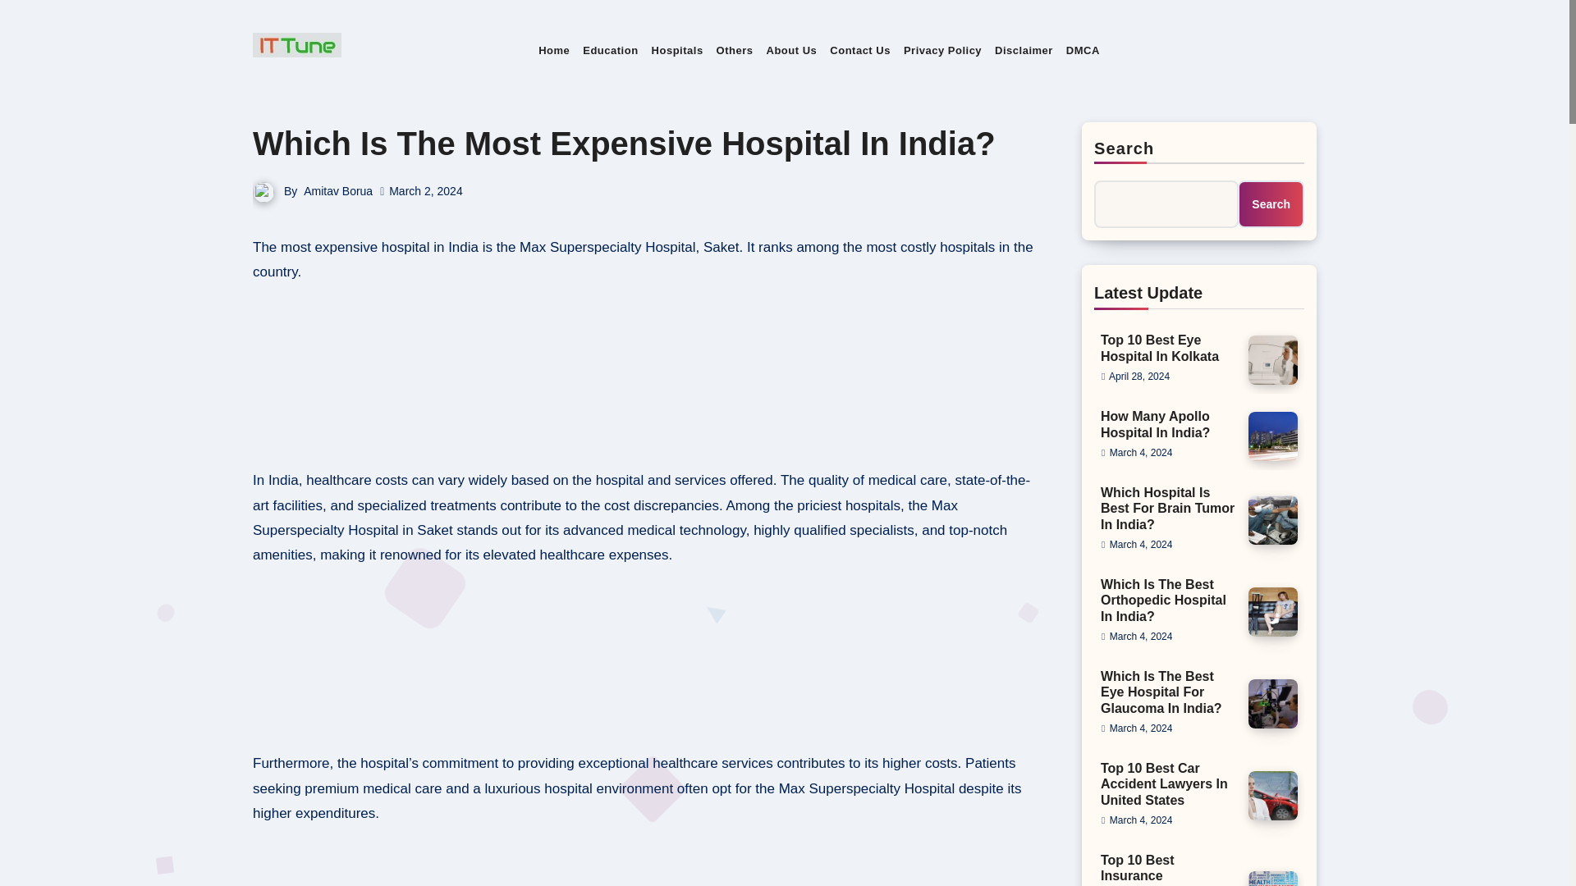  What do you see at coordinates (624, 143) in the screenshot?
I see `Which Is The Most Expensive Hospital In India?` at bounding box center [624, 143].